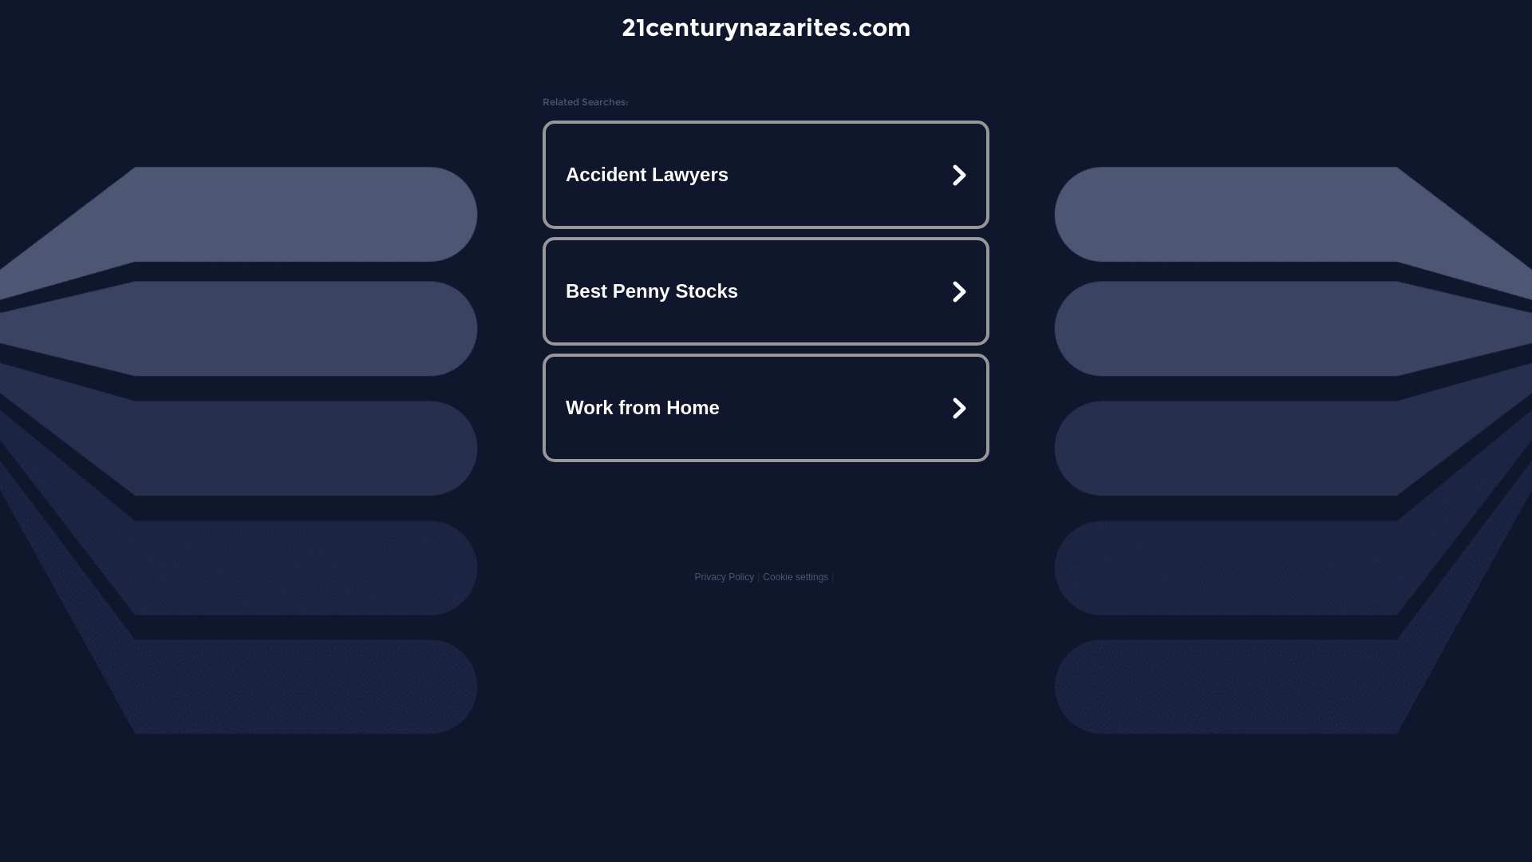 This screenshot has width=1532, height=862. What do you see at coordinates (796, 577) in the screenshot?
I see `Cookie settings` at bounding box center [796, 577].